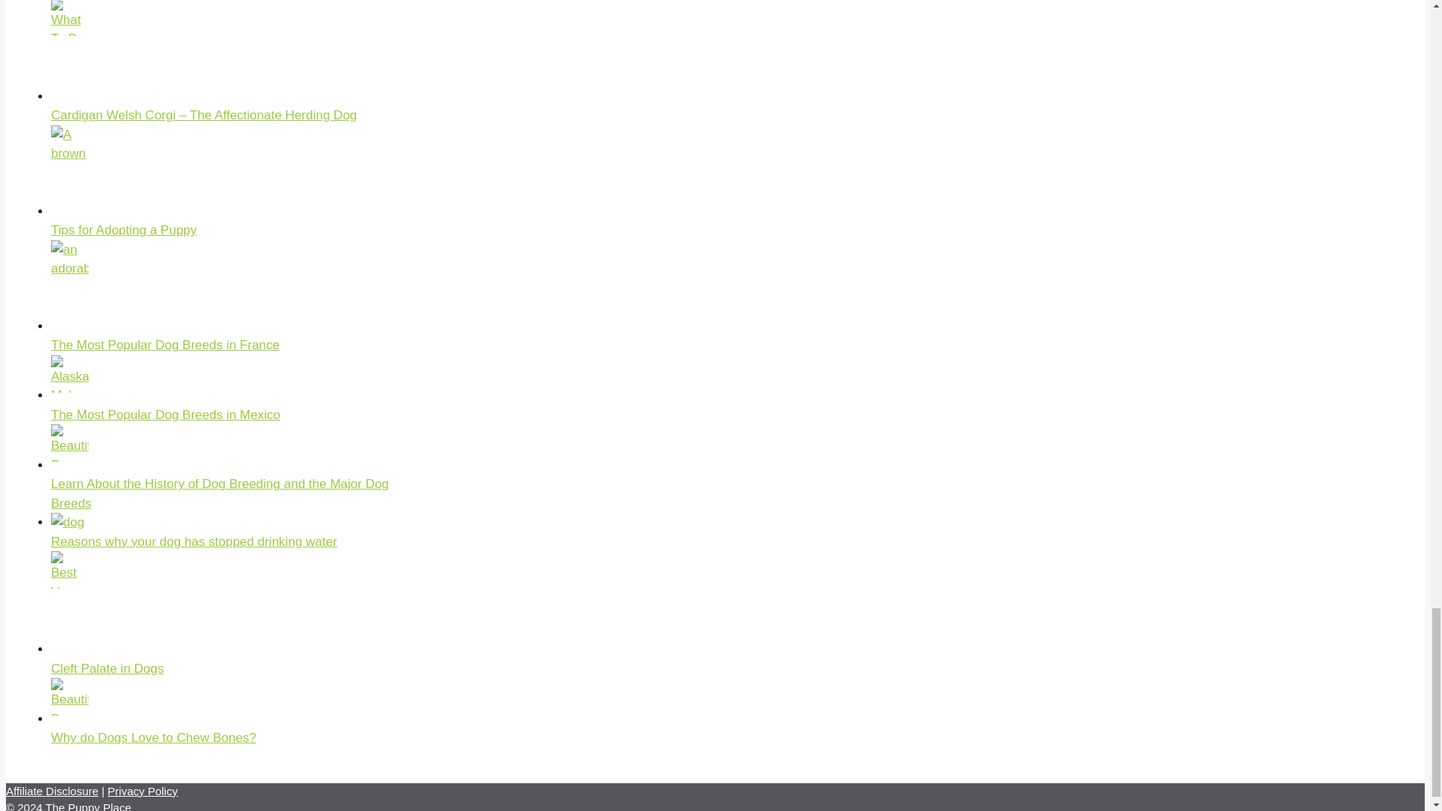 This screenshot has height=811, width=1442. Describe the element at coordinates (142, 791) in the screenshot. I see `Privacy Policy` at that location.